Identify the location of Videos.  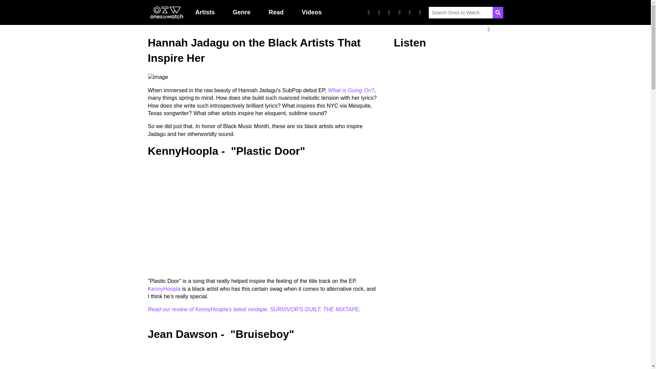
(312, 12).